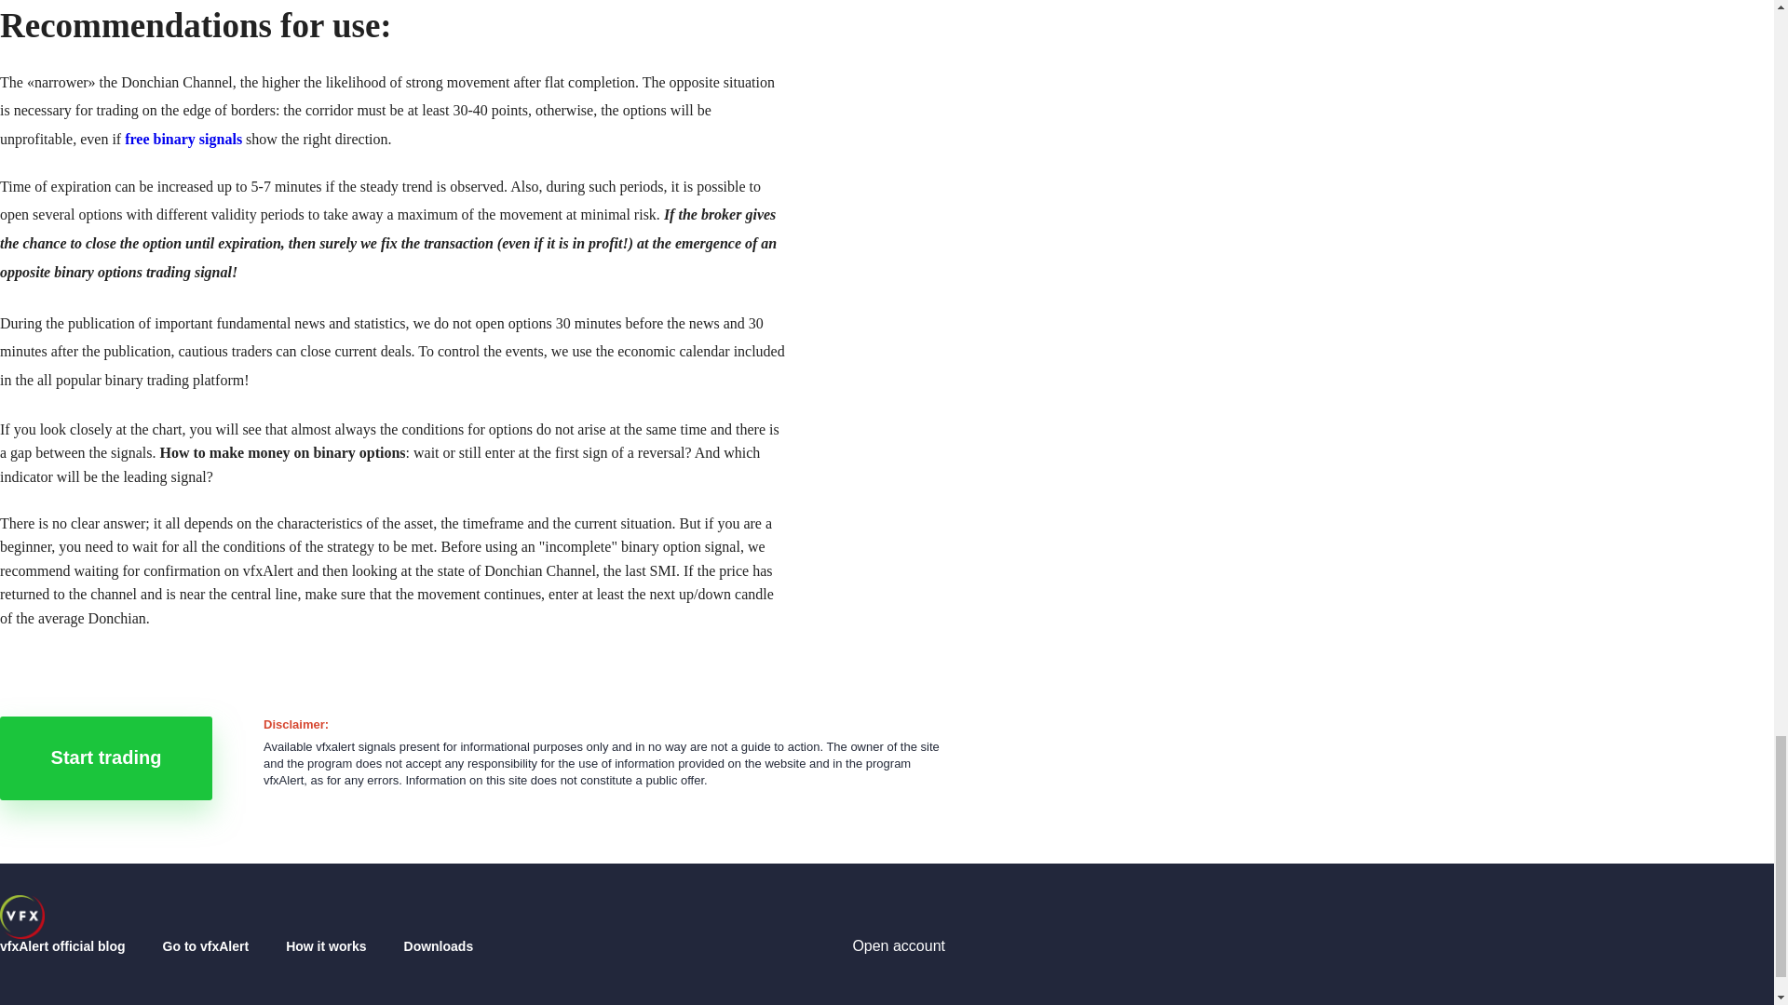 This screenshot has height=1005, width=1788. What do you see at coordinates (22, 917) in the screenshot?
I see `vfxAlert official blog` at bounding box center [22, 917].